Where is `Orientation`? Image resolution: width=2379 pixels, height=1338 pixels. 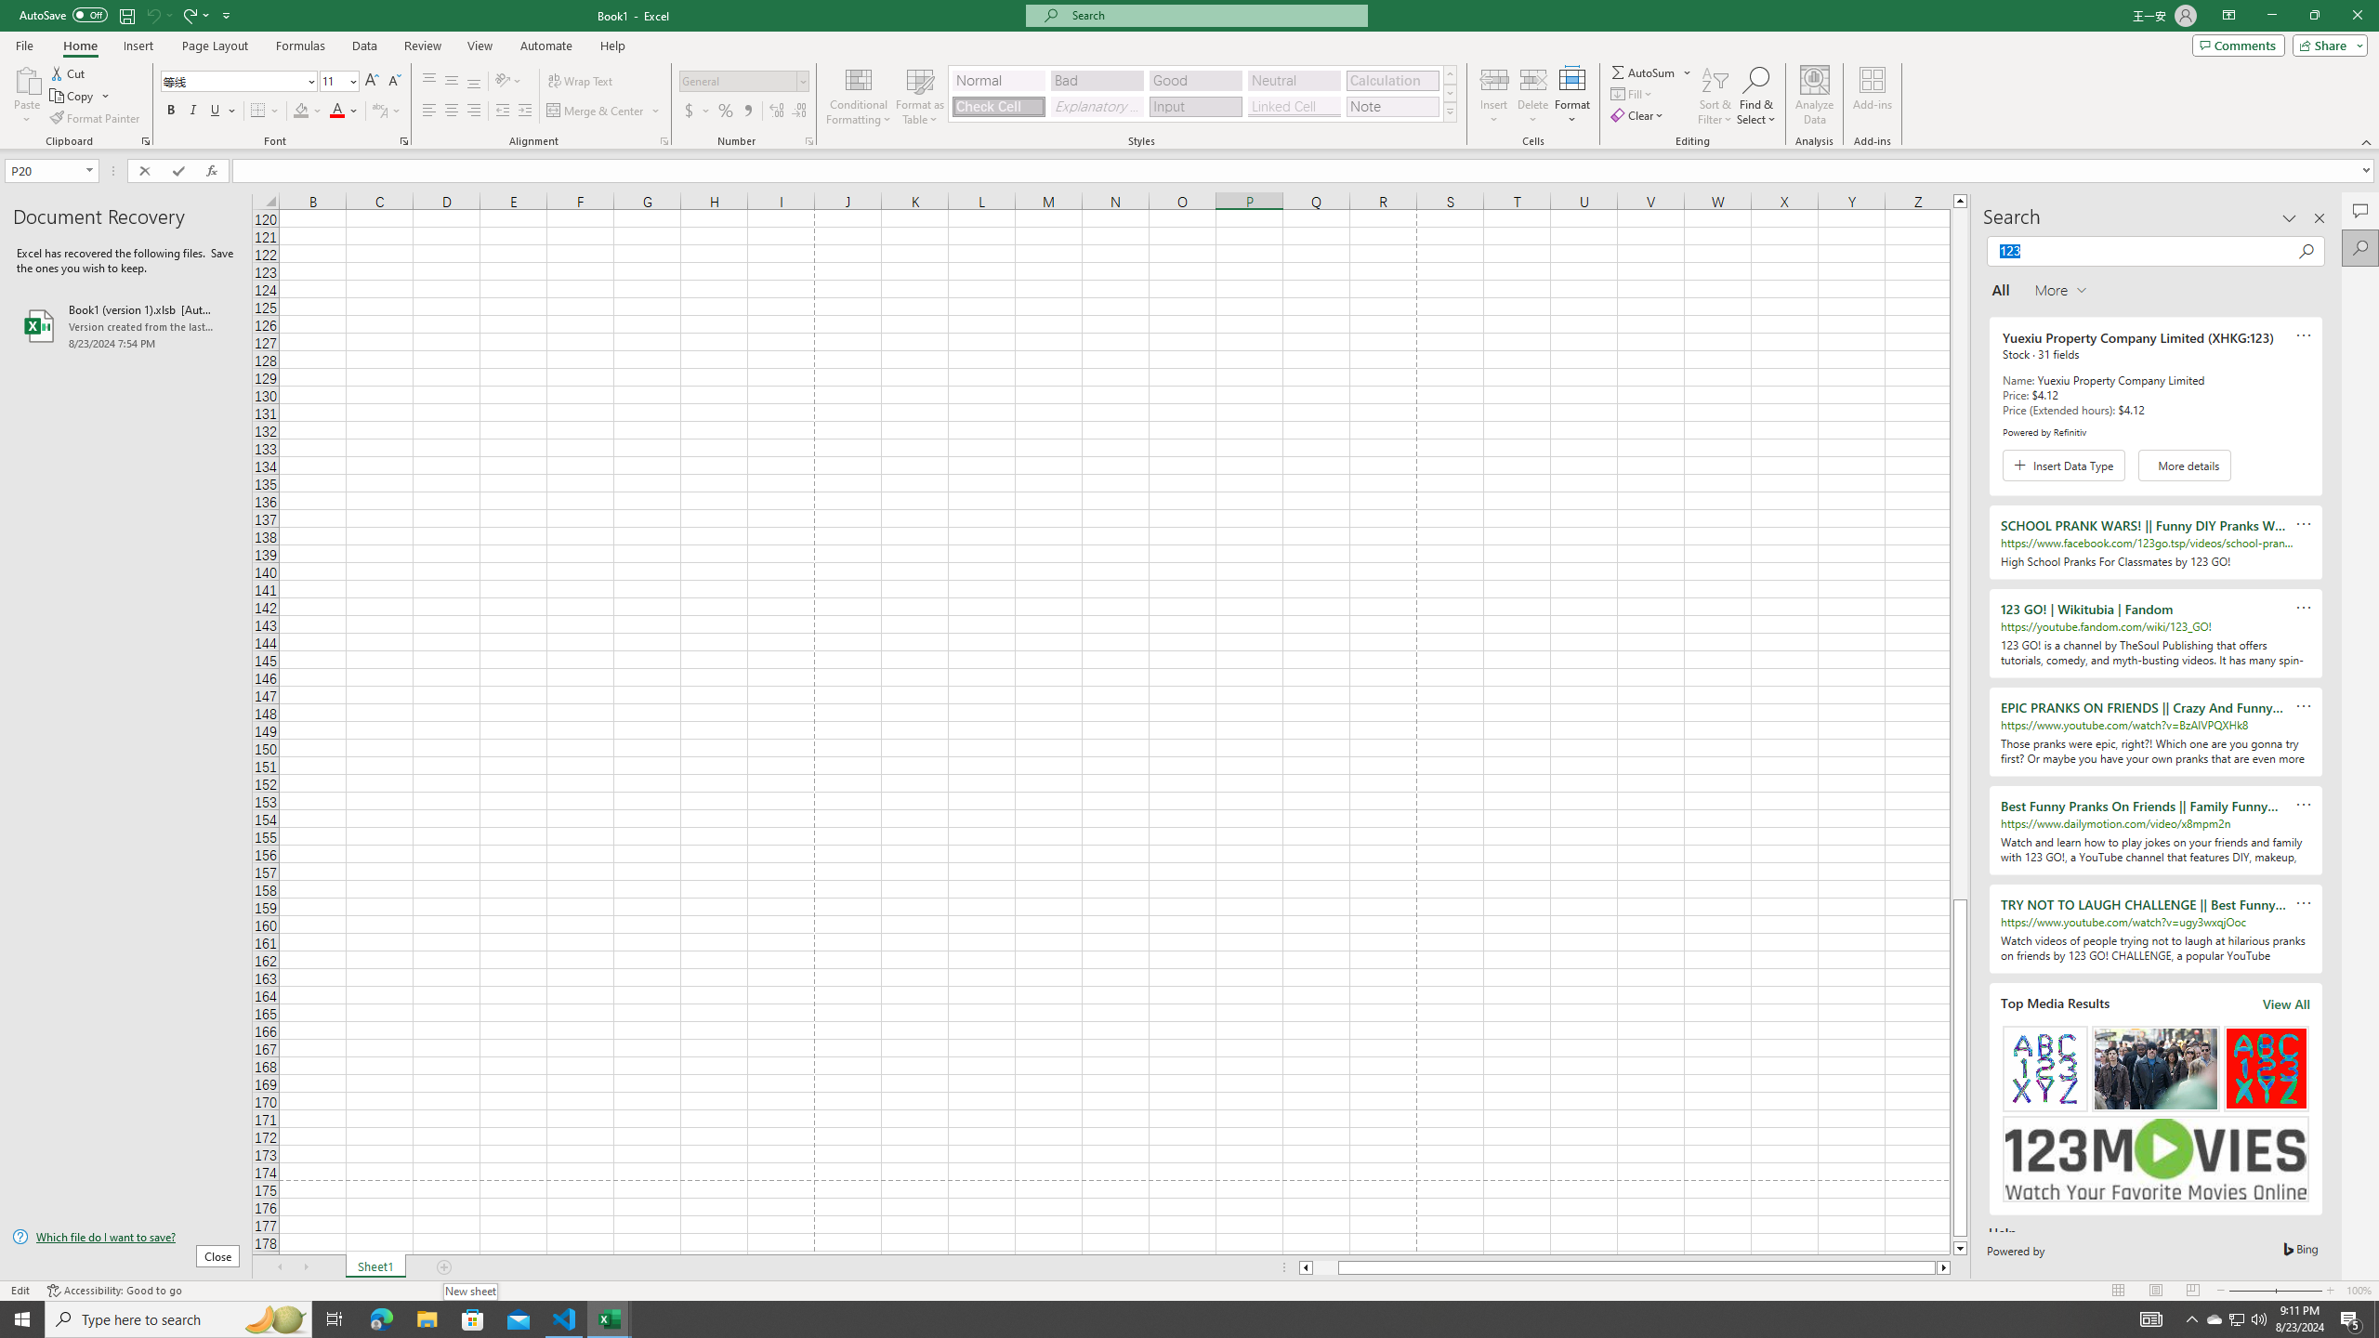
Orientation is located at coordinates (508, 82).